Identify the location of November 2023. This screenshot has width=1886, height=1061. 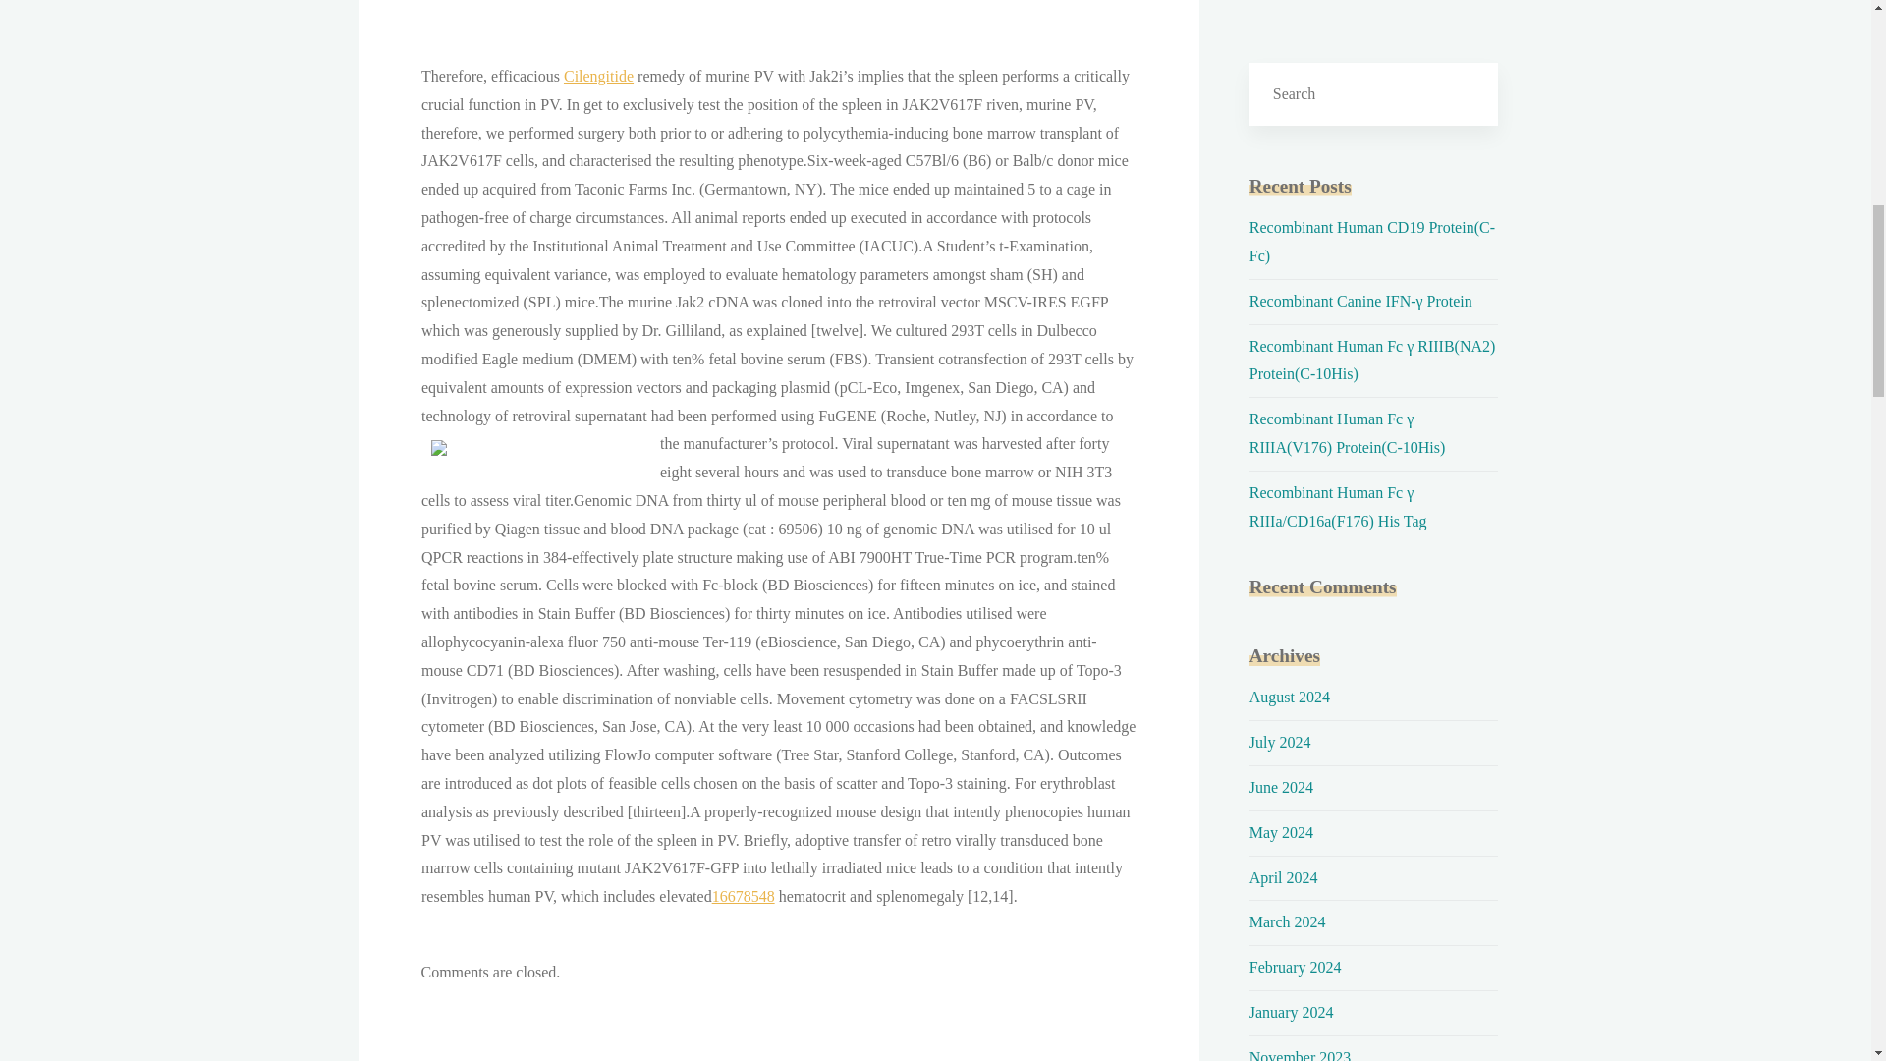
(1301, 1055).